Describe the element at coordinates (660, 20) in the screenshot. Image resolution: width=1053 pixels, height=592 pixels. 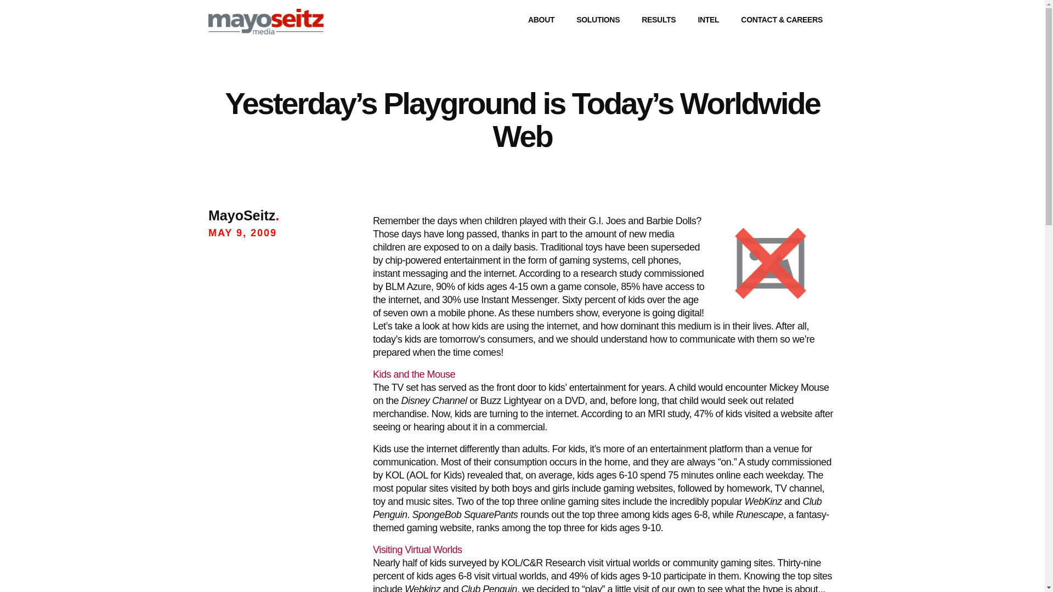
I see `RESULTS` at that location.